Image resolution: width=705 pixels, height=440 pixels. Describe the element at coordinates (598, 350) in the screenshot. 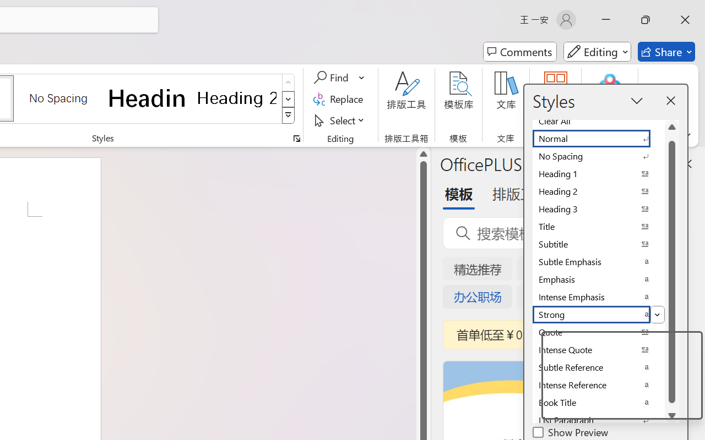

I see `Intense Quote` at that location.